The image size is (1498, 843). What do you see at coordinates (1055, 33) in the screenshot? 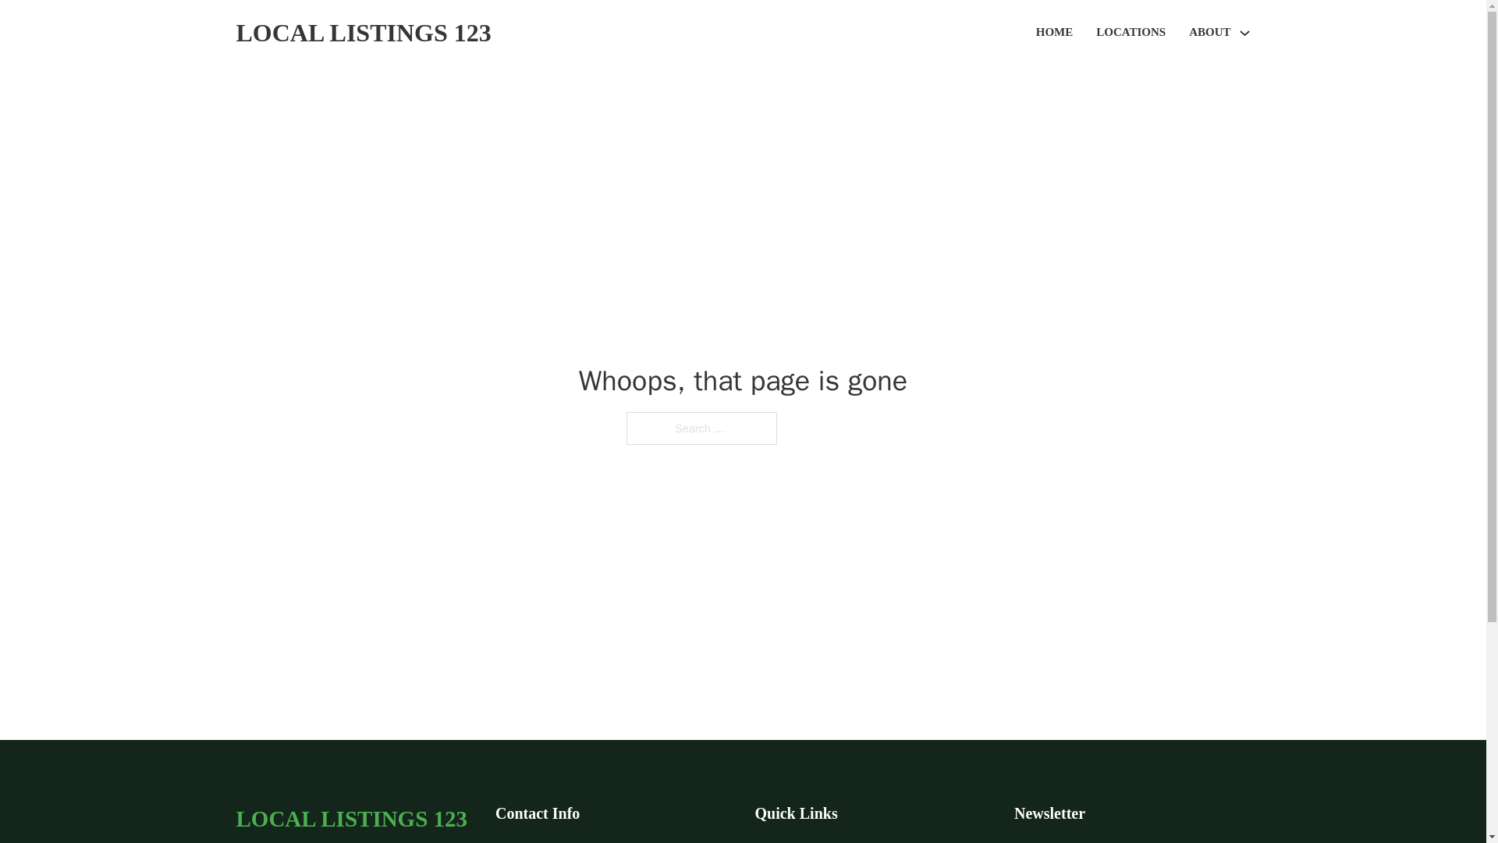
I see `HOME` at bounding box center [1055, 33].